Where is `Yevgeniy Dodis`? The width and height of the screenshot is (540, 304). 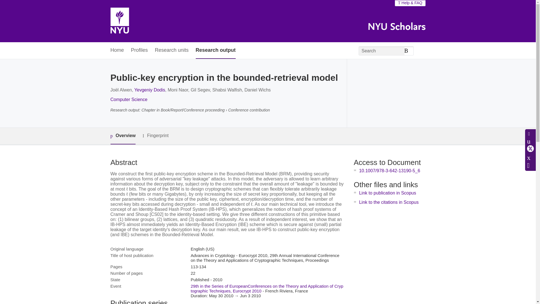 Yevgeniy Dodis is located at coordinates (150, 90).